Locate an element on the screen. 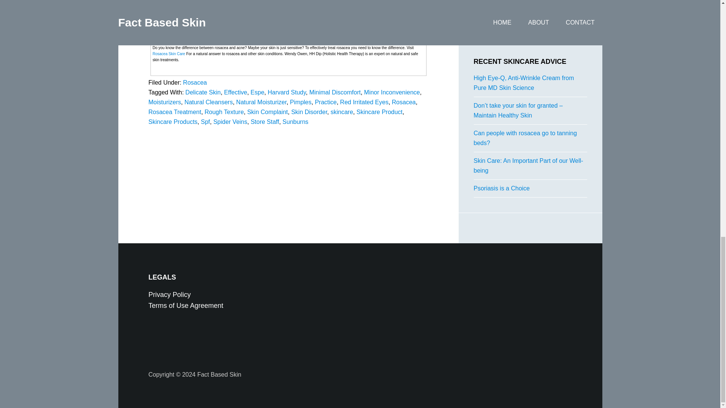 This screenshot has height=408, width=726. Red Irritated Eyes is located at coordinates (364, 102).